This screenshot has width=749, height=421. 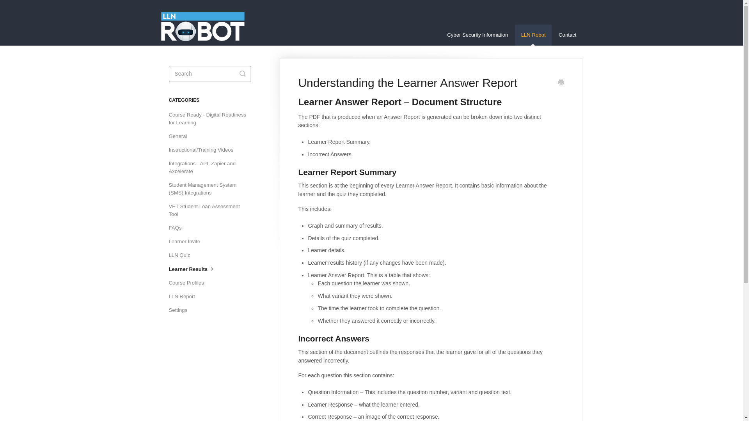 What do you see at coordinates (212, 210) in the screenshot?
I see `VET Student Loan Assessment Tool` at bounding box center [212, 210].